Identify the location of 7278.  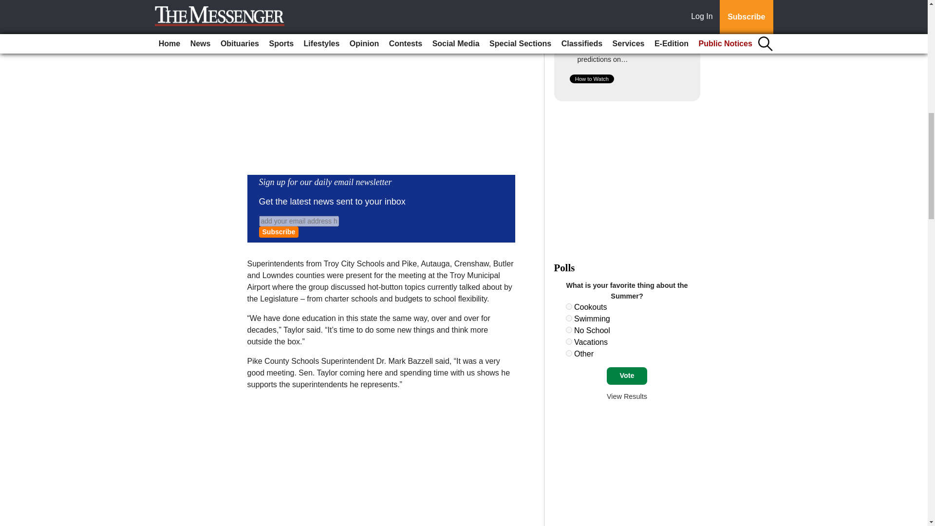
(569, 354).